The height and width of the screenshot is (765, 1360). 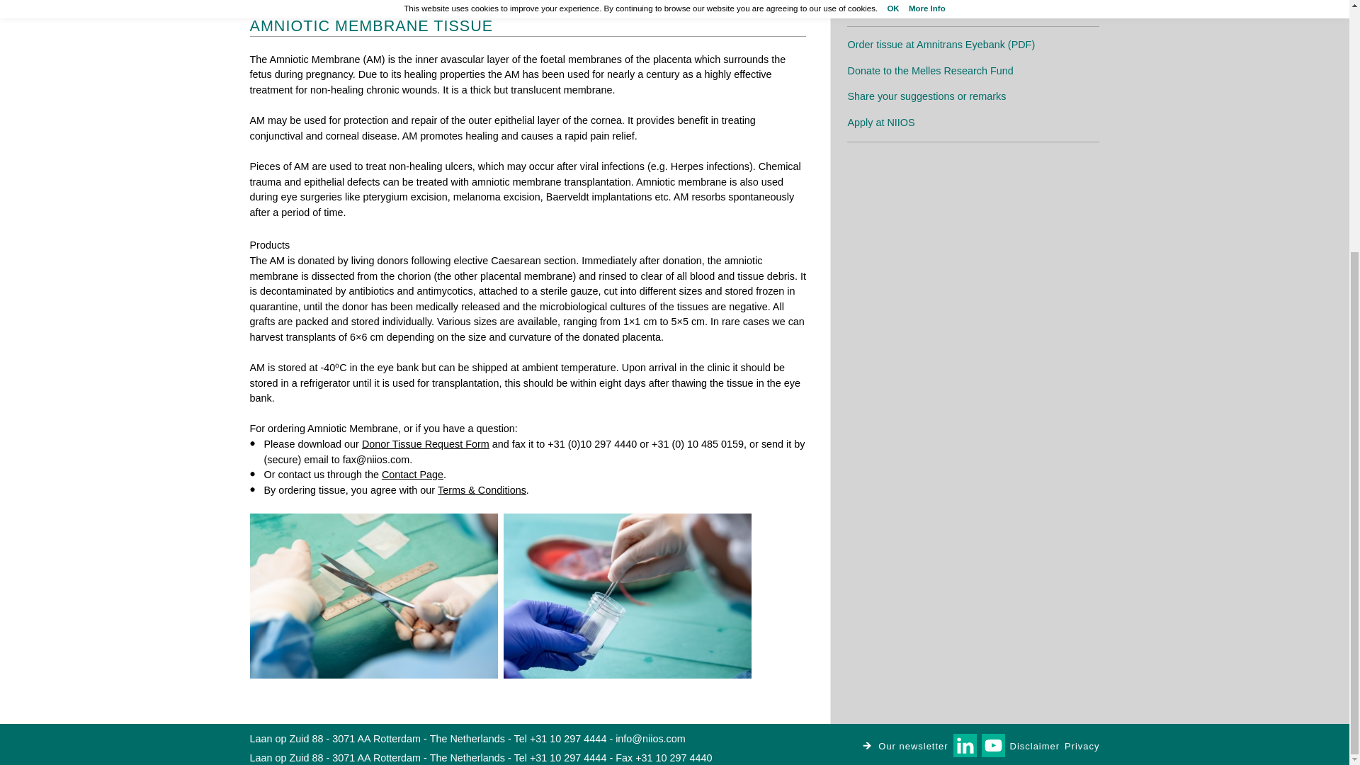 What do you see at coordinates (412, 475) in the screenshot?
I see `Contact Page` at bounding box center [412, 475].